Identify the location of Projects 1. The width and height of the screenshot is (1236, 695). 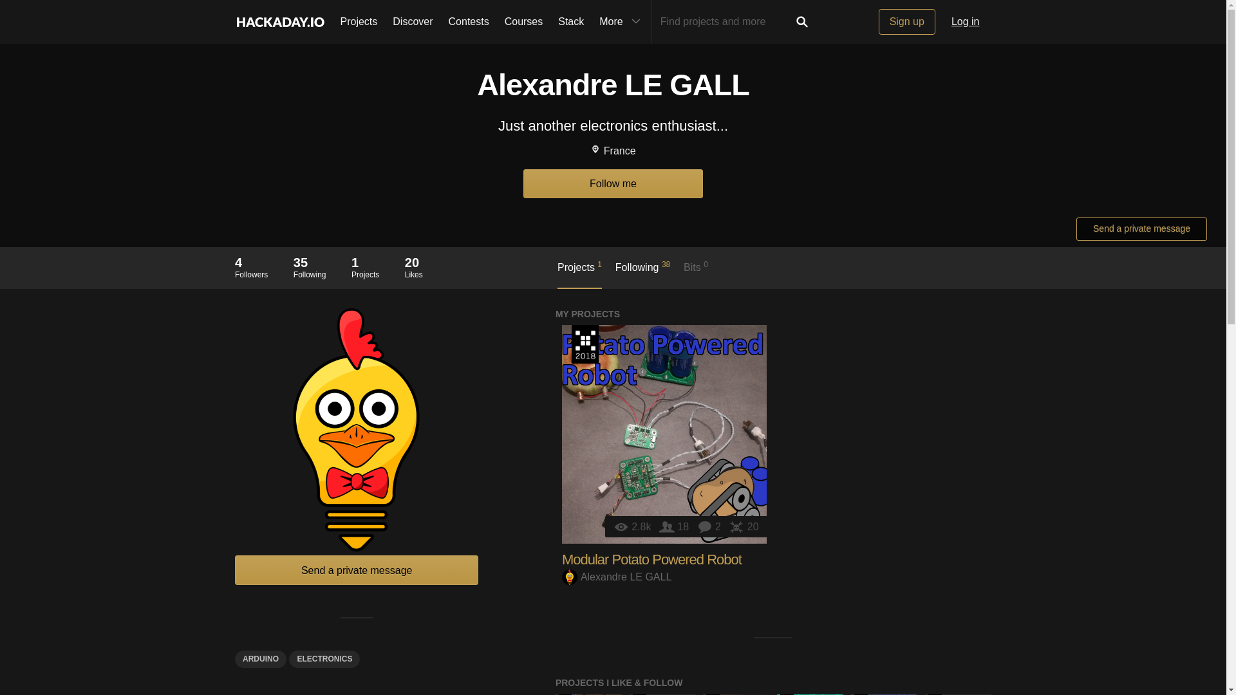
(633, 526).